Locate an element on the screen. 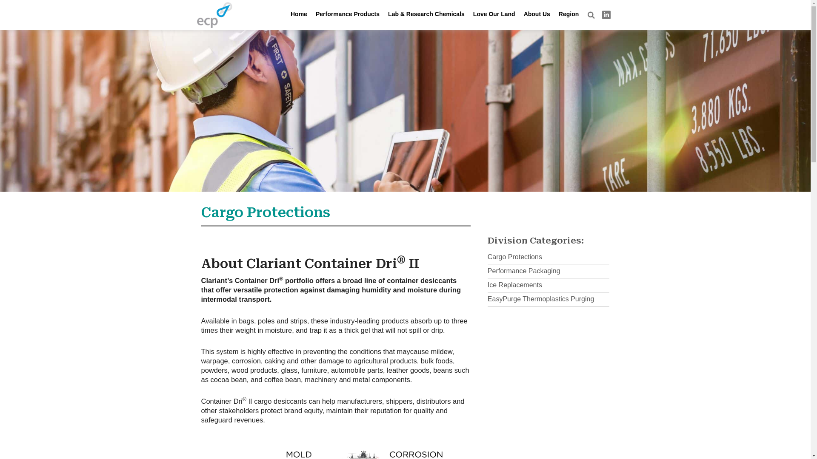 Image resolution: width=817 pixels, height=459 pixels. Performance Packaging is located at coordinates (549, 271).